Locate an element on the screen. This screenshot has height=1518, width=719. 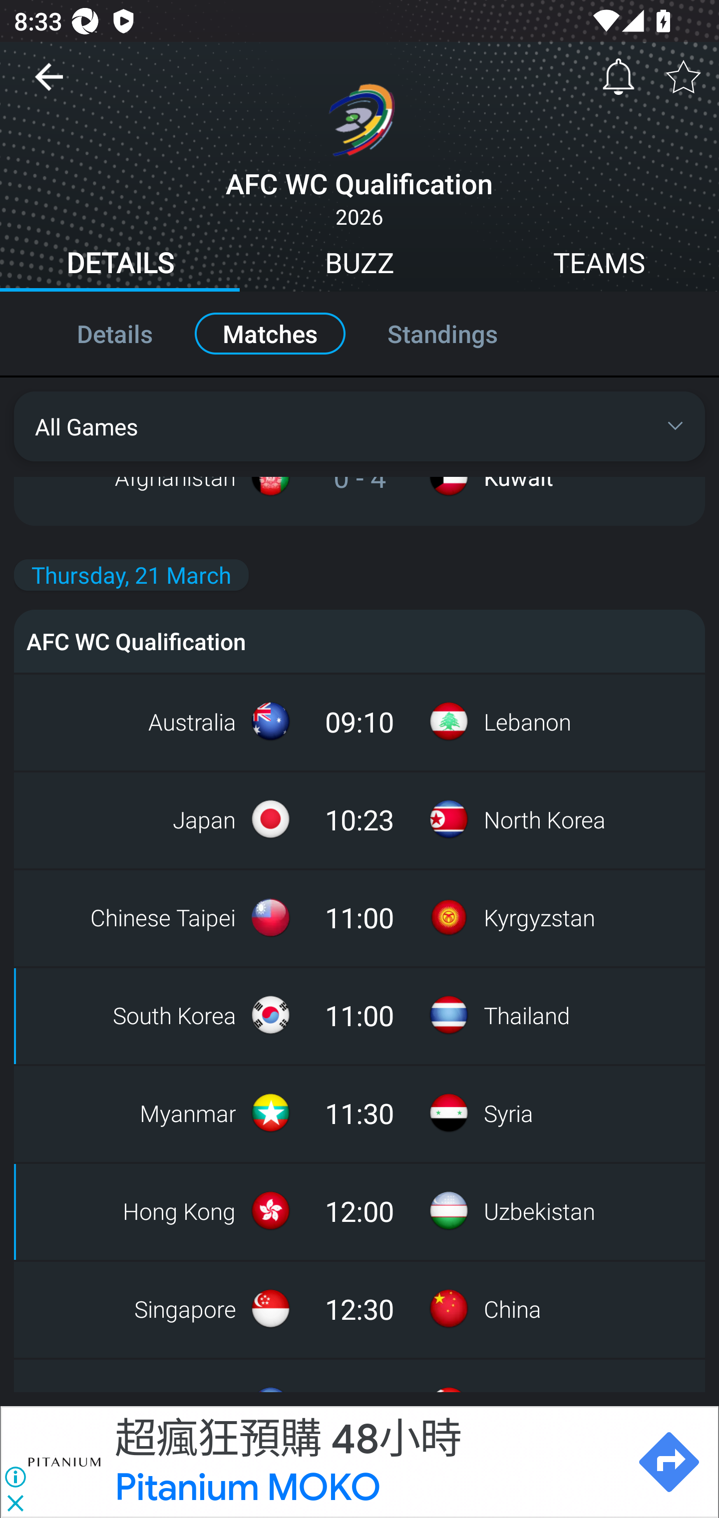
Japan 10:23 North Korea is located at coordinates (359, 819).